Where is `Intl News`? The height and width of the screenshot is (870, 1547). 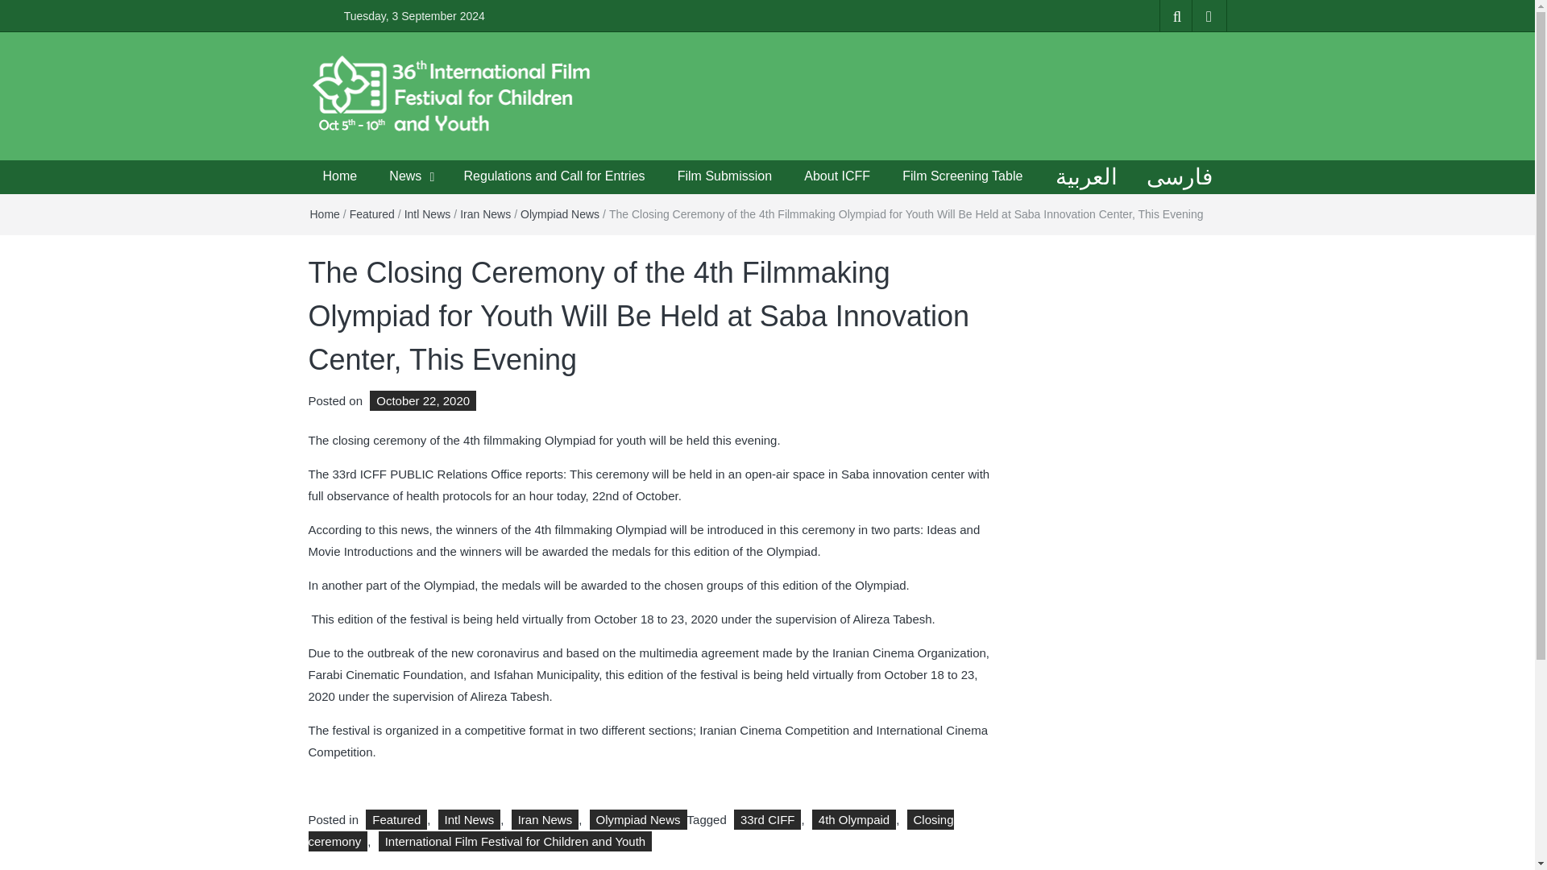 Intl News is located at coordinates (427, 214).